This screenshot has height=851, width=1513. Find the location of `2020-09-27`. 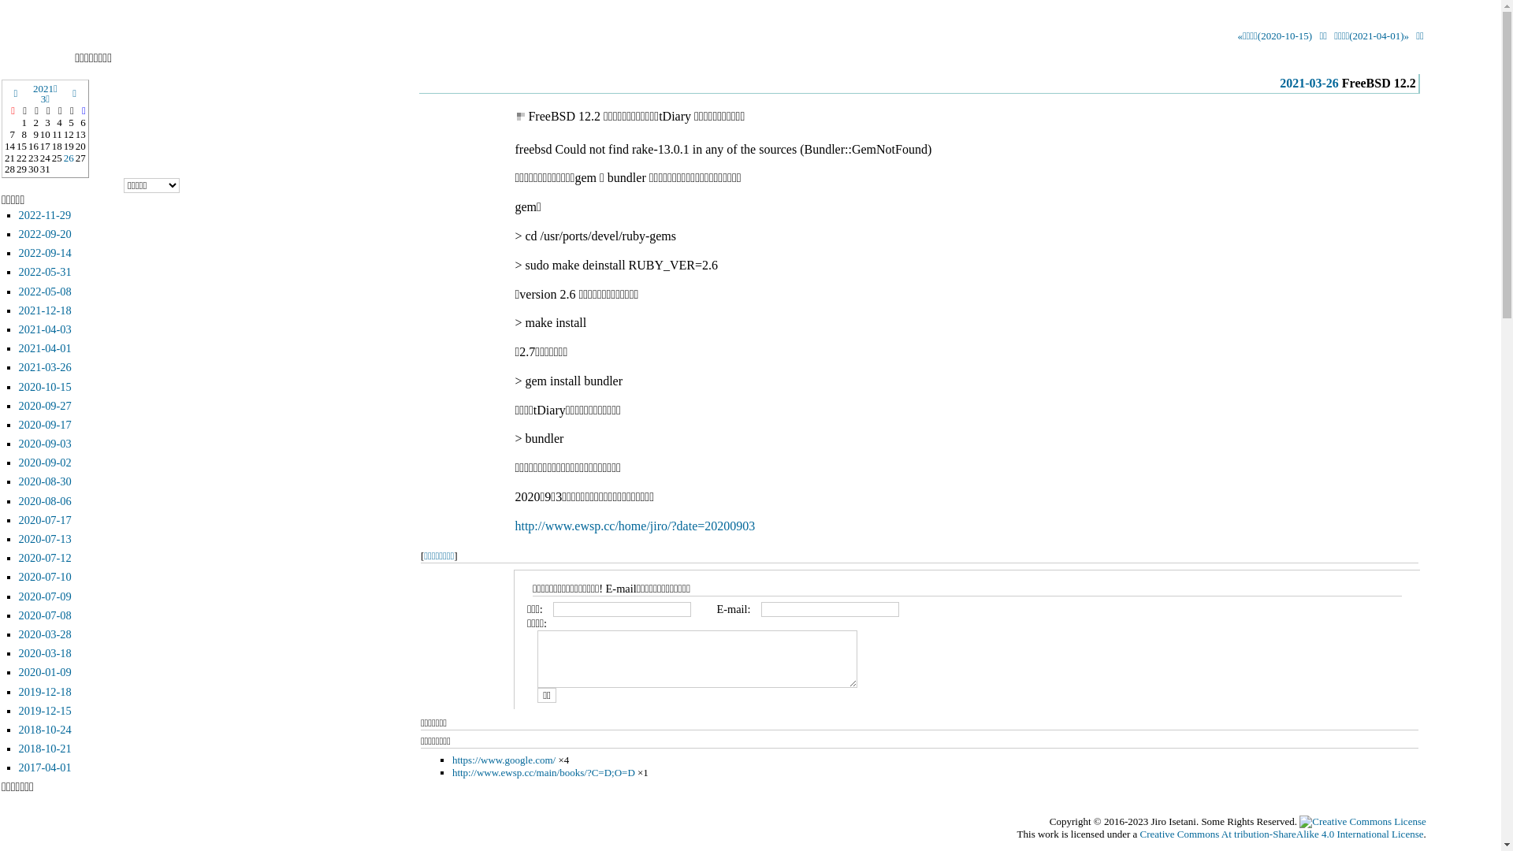

2020-09-27 is located at coordinates (46, 406).